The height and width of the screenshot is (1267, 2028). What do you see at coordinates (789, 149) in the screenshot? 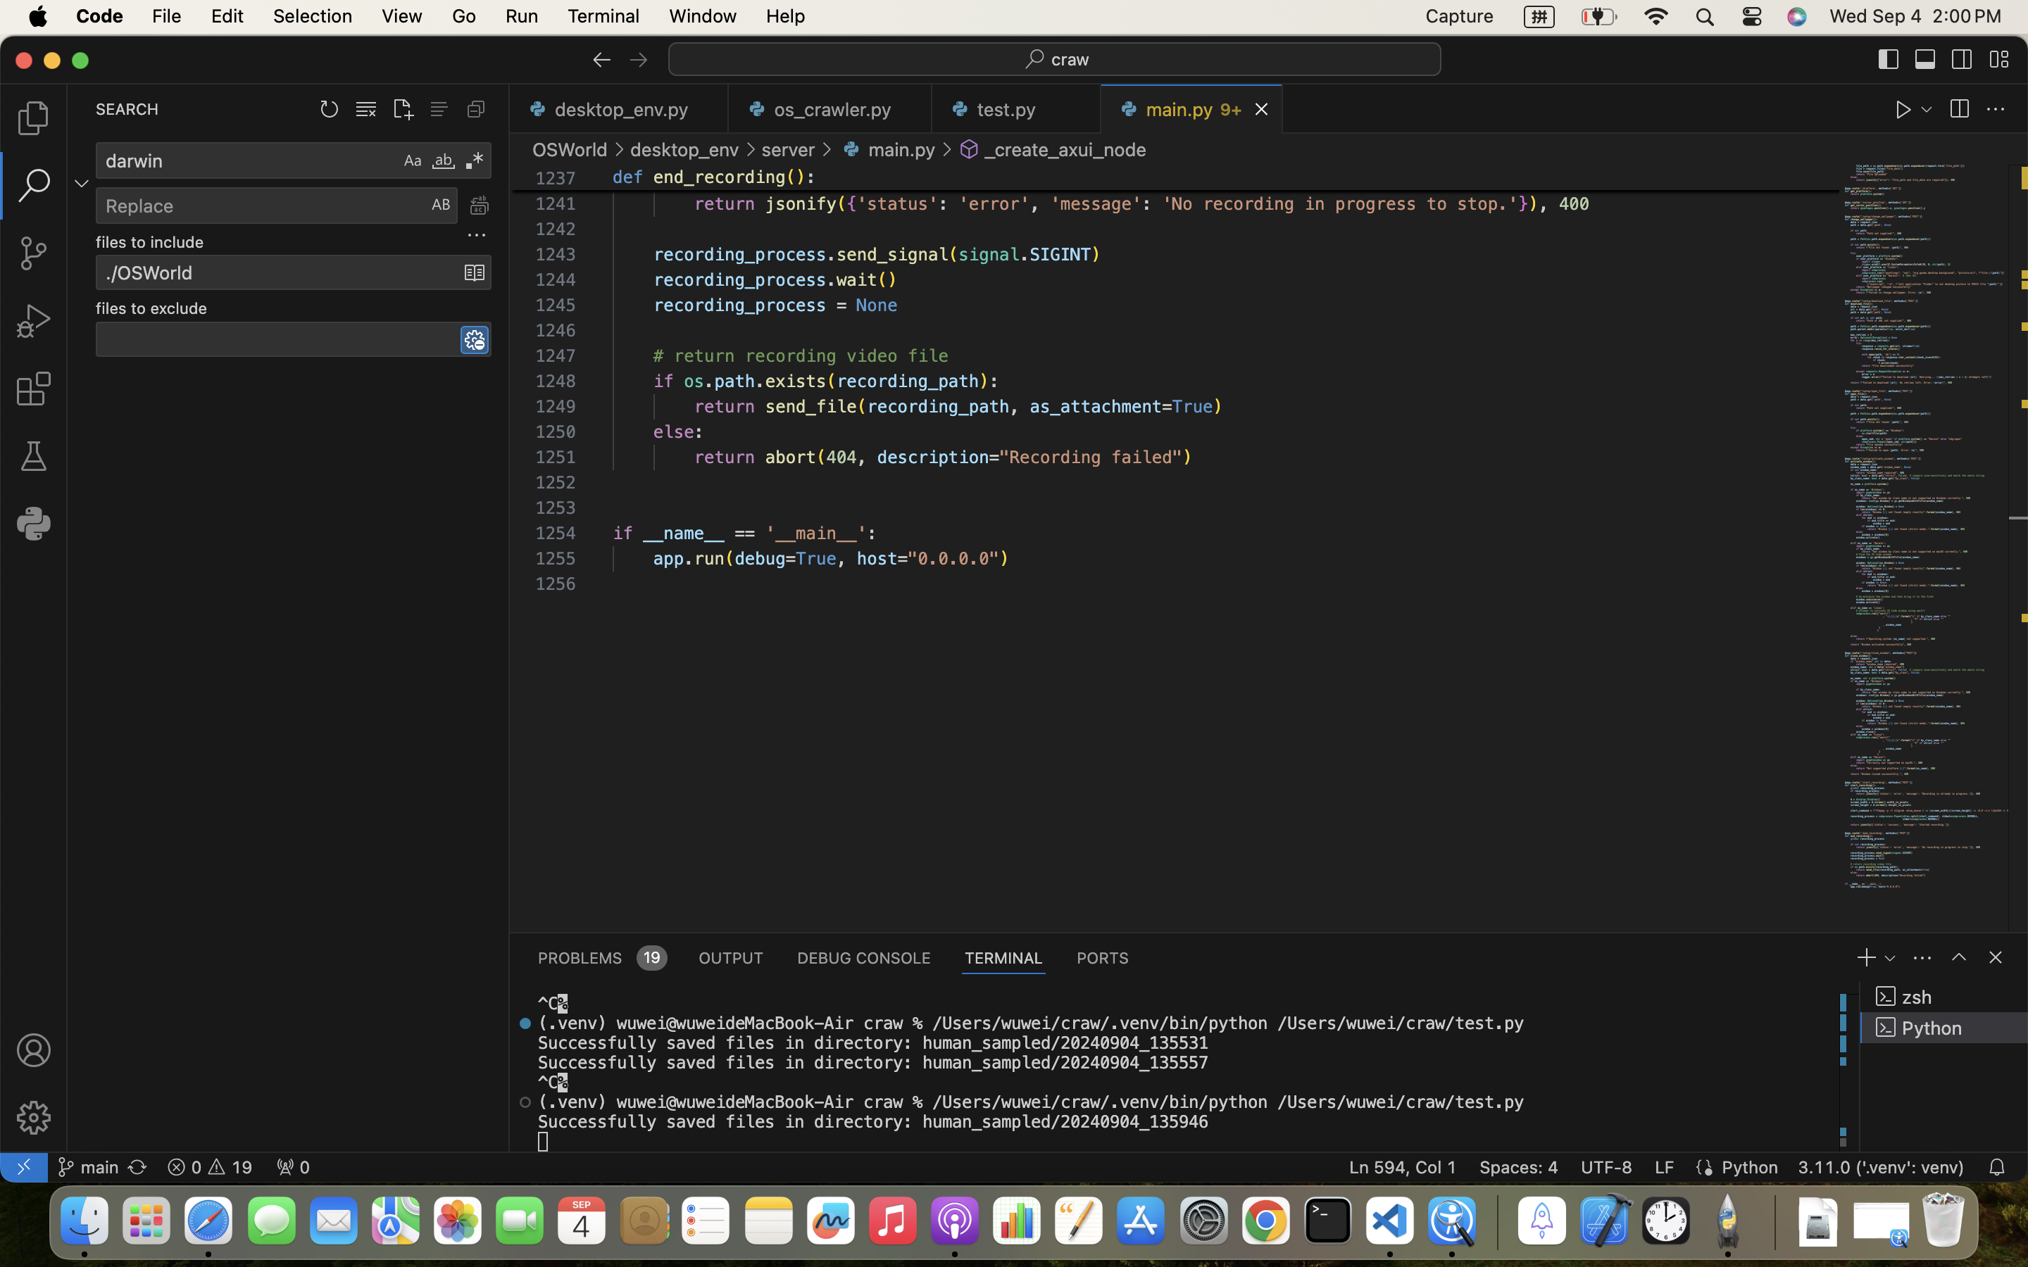
I see `server` at bounding box center [789, 149].